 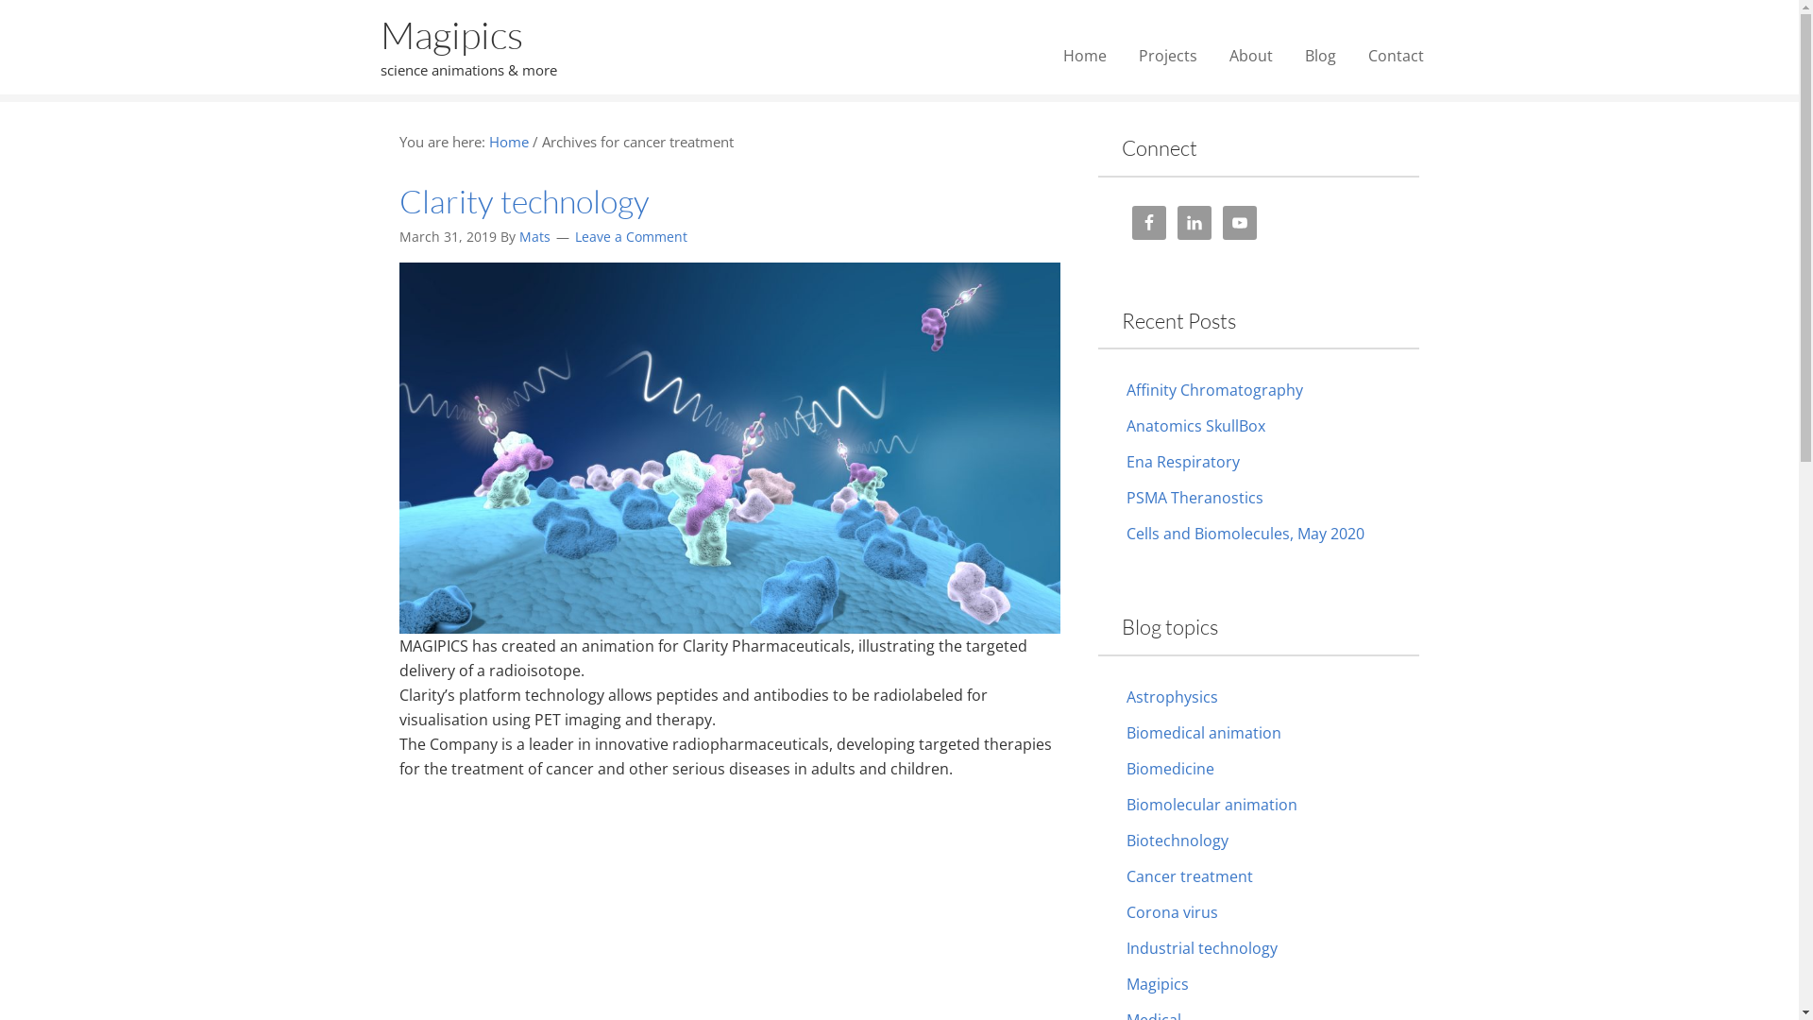 What do you see at coordinates (1177, 840) in the screenshot?
I see `Biotechnology` at bounding box center [1177, 840].